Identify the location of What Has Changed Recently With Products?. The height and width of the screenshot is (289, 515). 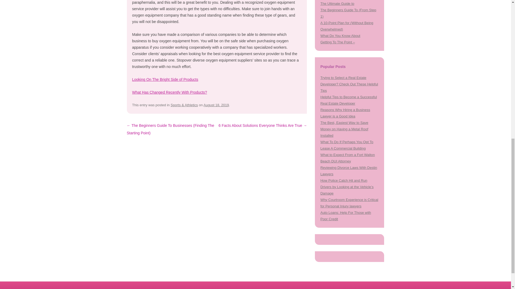
(169, 92).